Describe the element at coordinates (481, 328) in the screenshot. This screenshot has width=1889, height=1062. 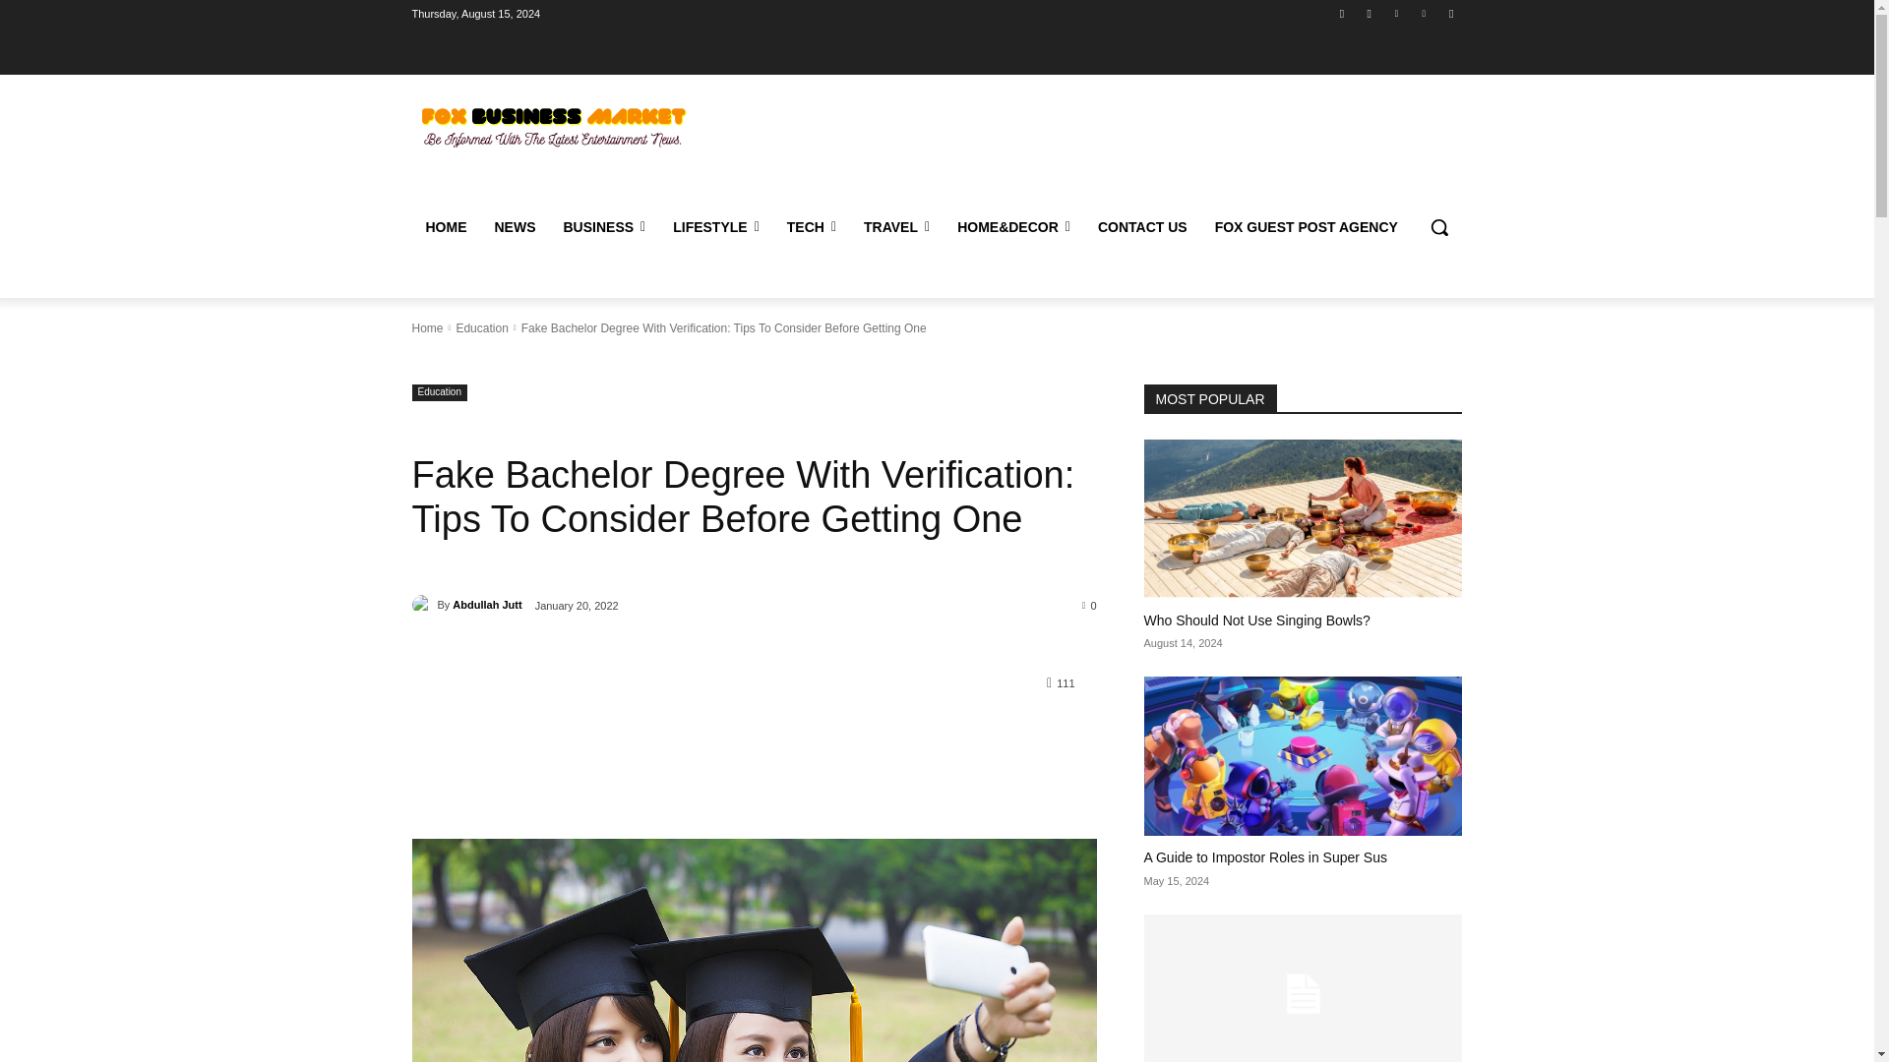
I see `View all posts in Education` at that location.